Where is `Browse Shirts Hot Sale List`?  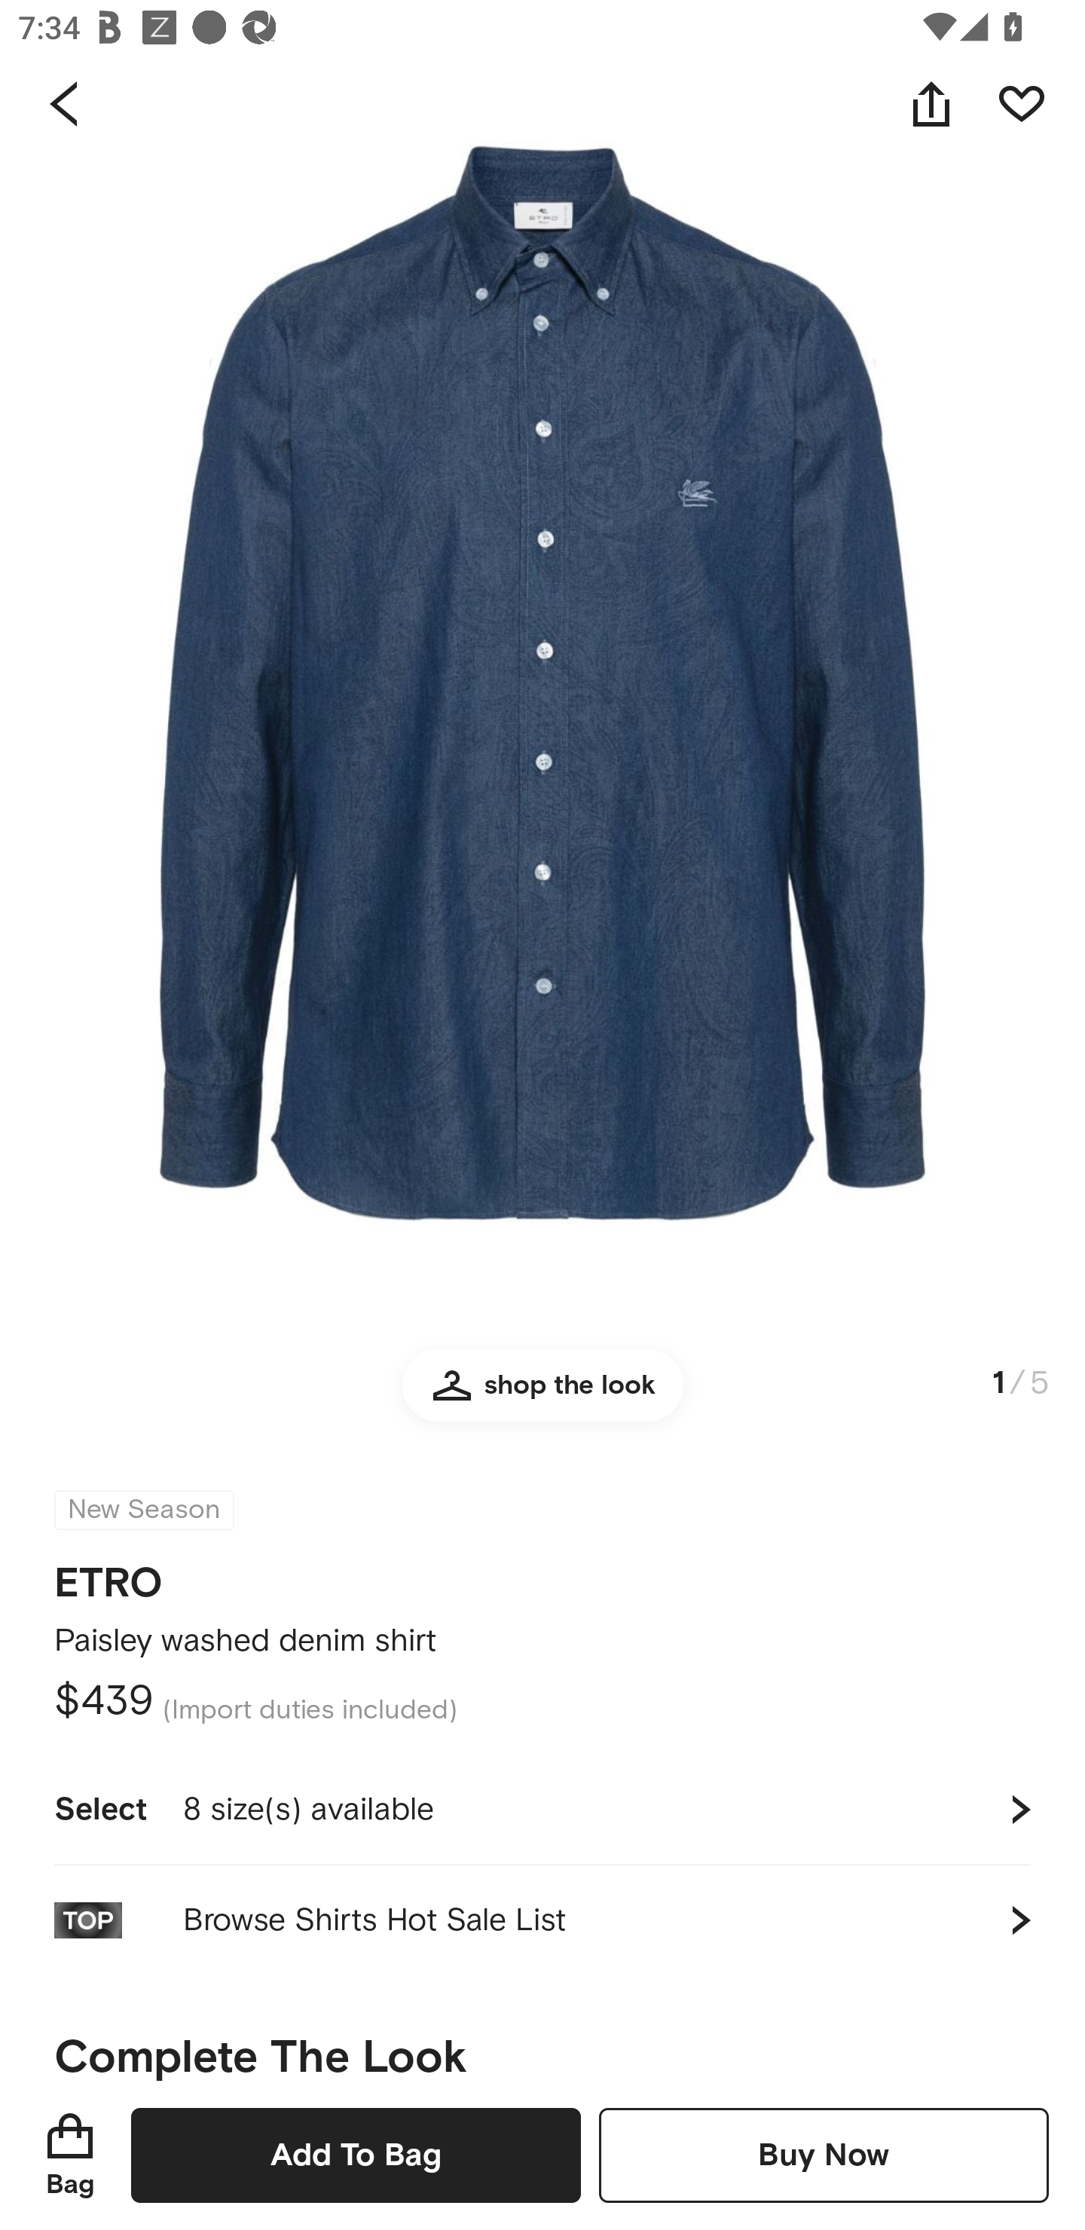 Browse Shirts Hot Sale List is located at coordinates (542, 1920).